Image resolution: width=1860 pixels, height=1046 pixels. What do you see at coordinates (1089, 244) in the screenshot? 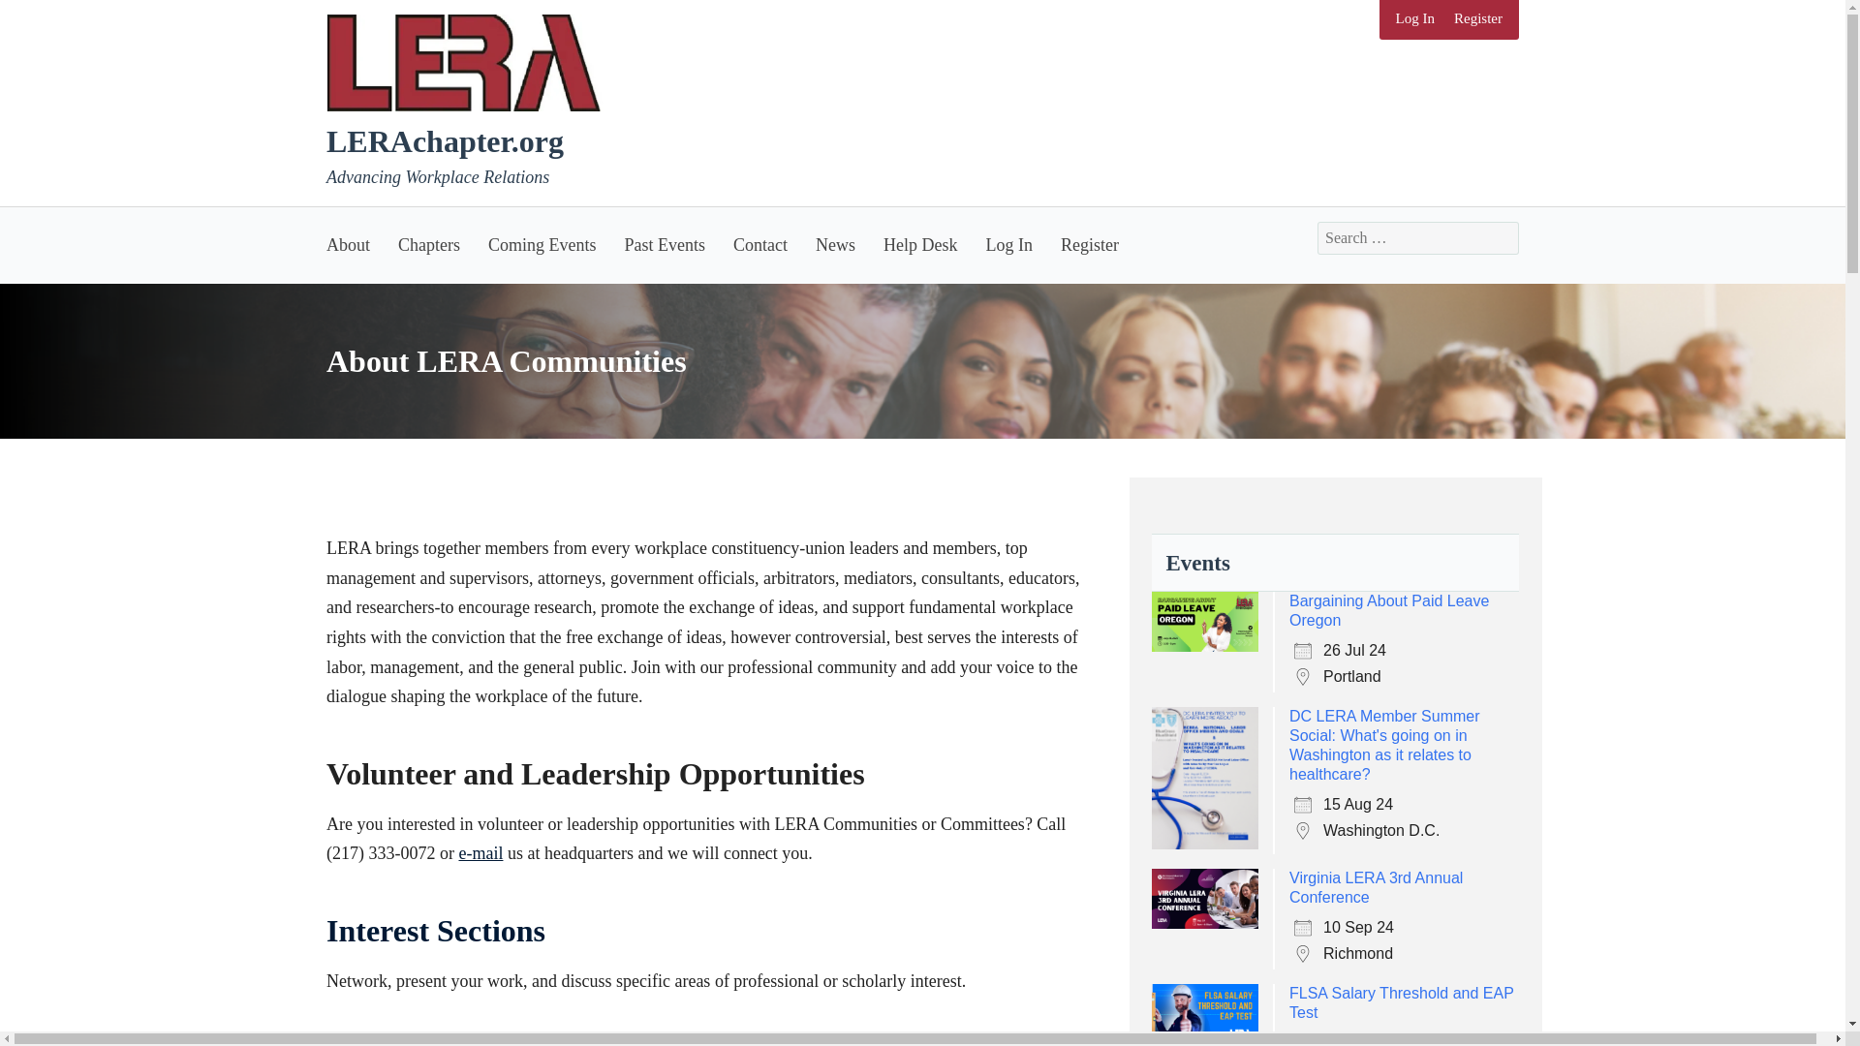
I see `Register` at bounding box center [1089, 244].